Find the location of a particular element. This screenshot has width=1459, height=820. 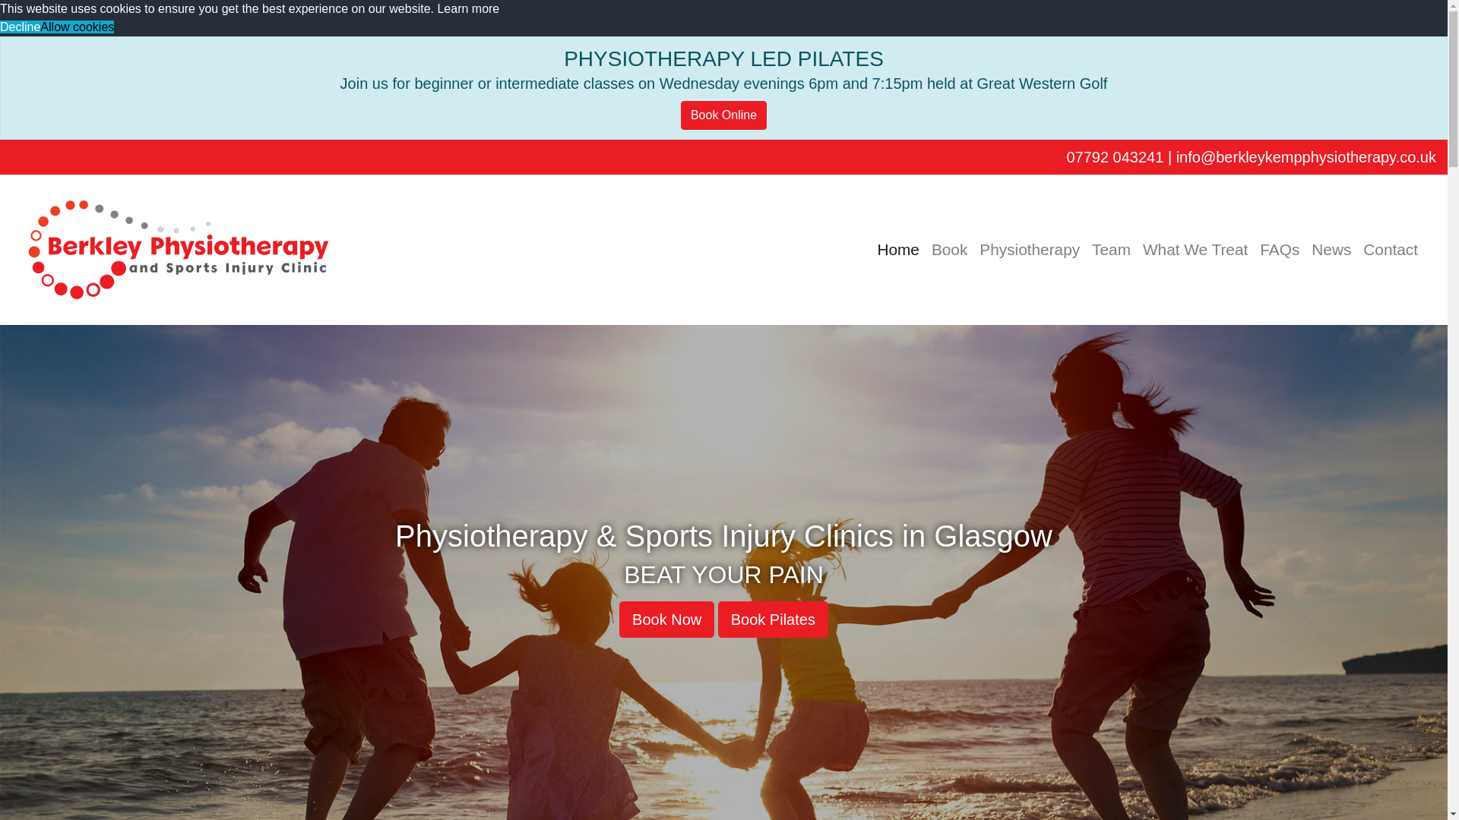

Physiotherapy is located at coordinates (1029, 249).